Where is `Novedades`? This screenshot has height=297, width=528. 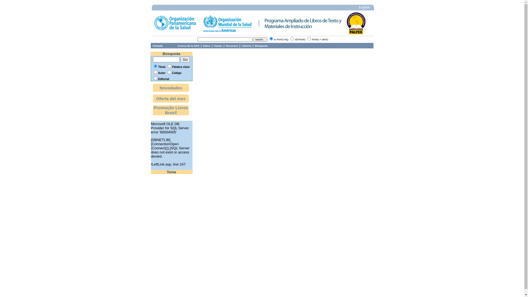
Novedades is located at coordinates (171, 88).